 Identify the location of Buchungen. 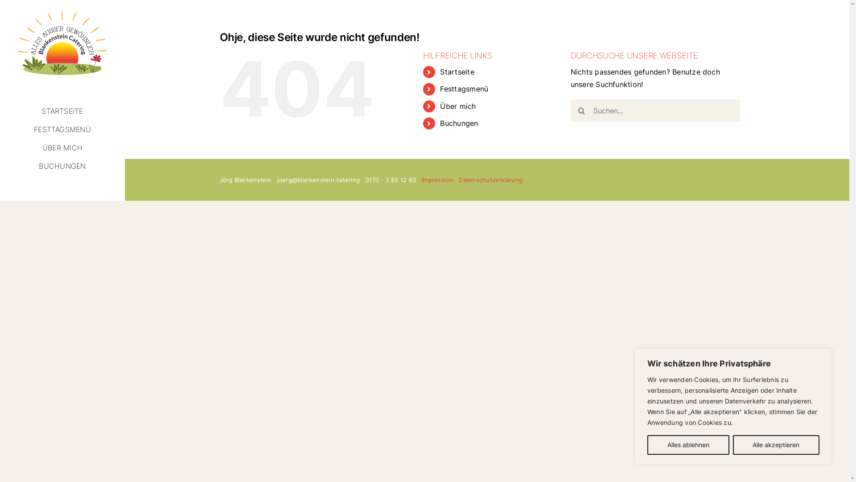
(459, 123).